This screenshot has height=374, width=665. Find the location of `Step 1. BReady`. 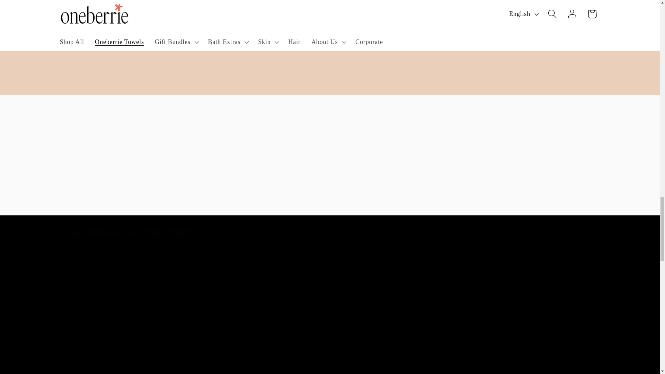

Step 1. BReady is located at coordinates (113, 319).